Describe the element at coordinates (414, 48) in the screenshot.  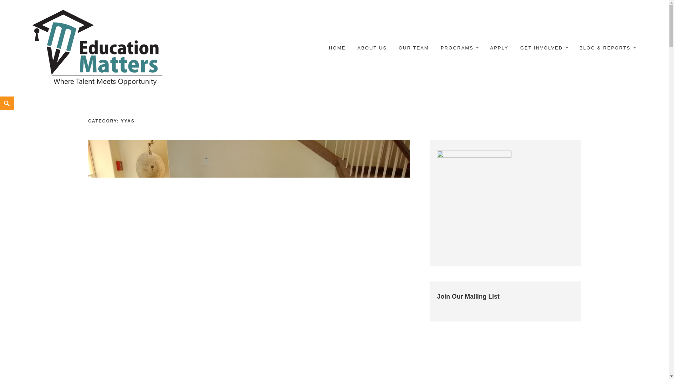
I see `OUR TEAM` at that location.